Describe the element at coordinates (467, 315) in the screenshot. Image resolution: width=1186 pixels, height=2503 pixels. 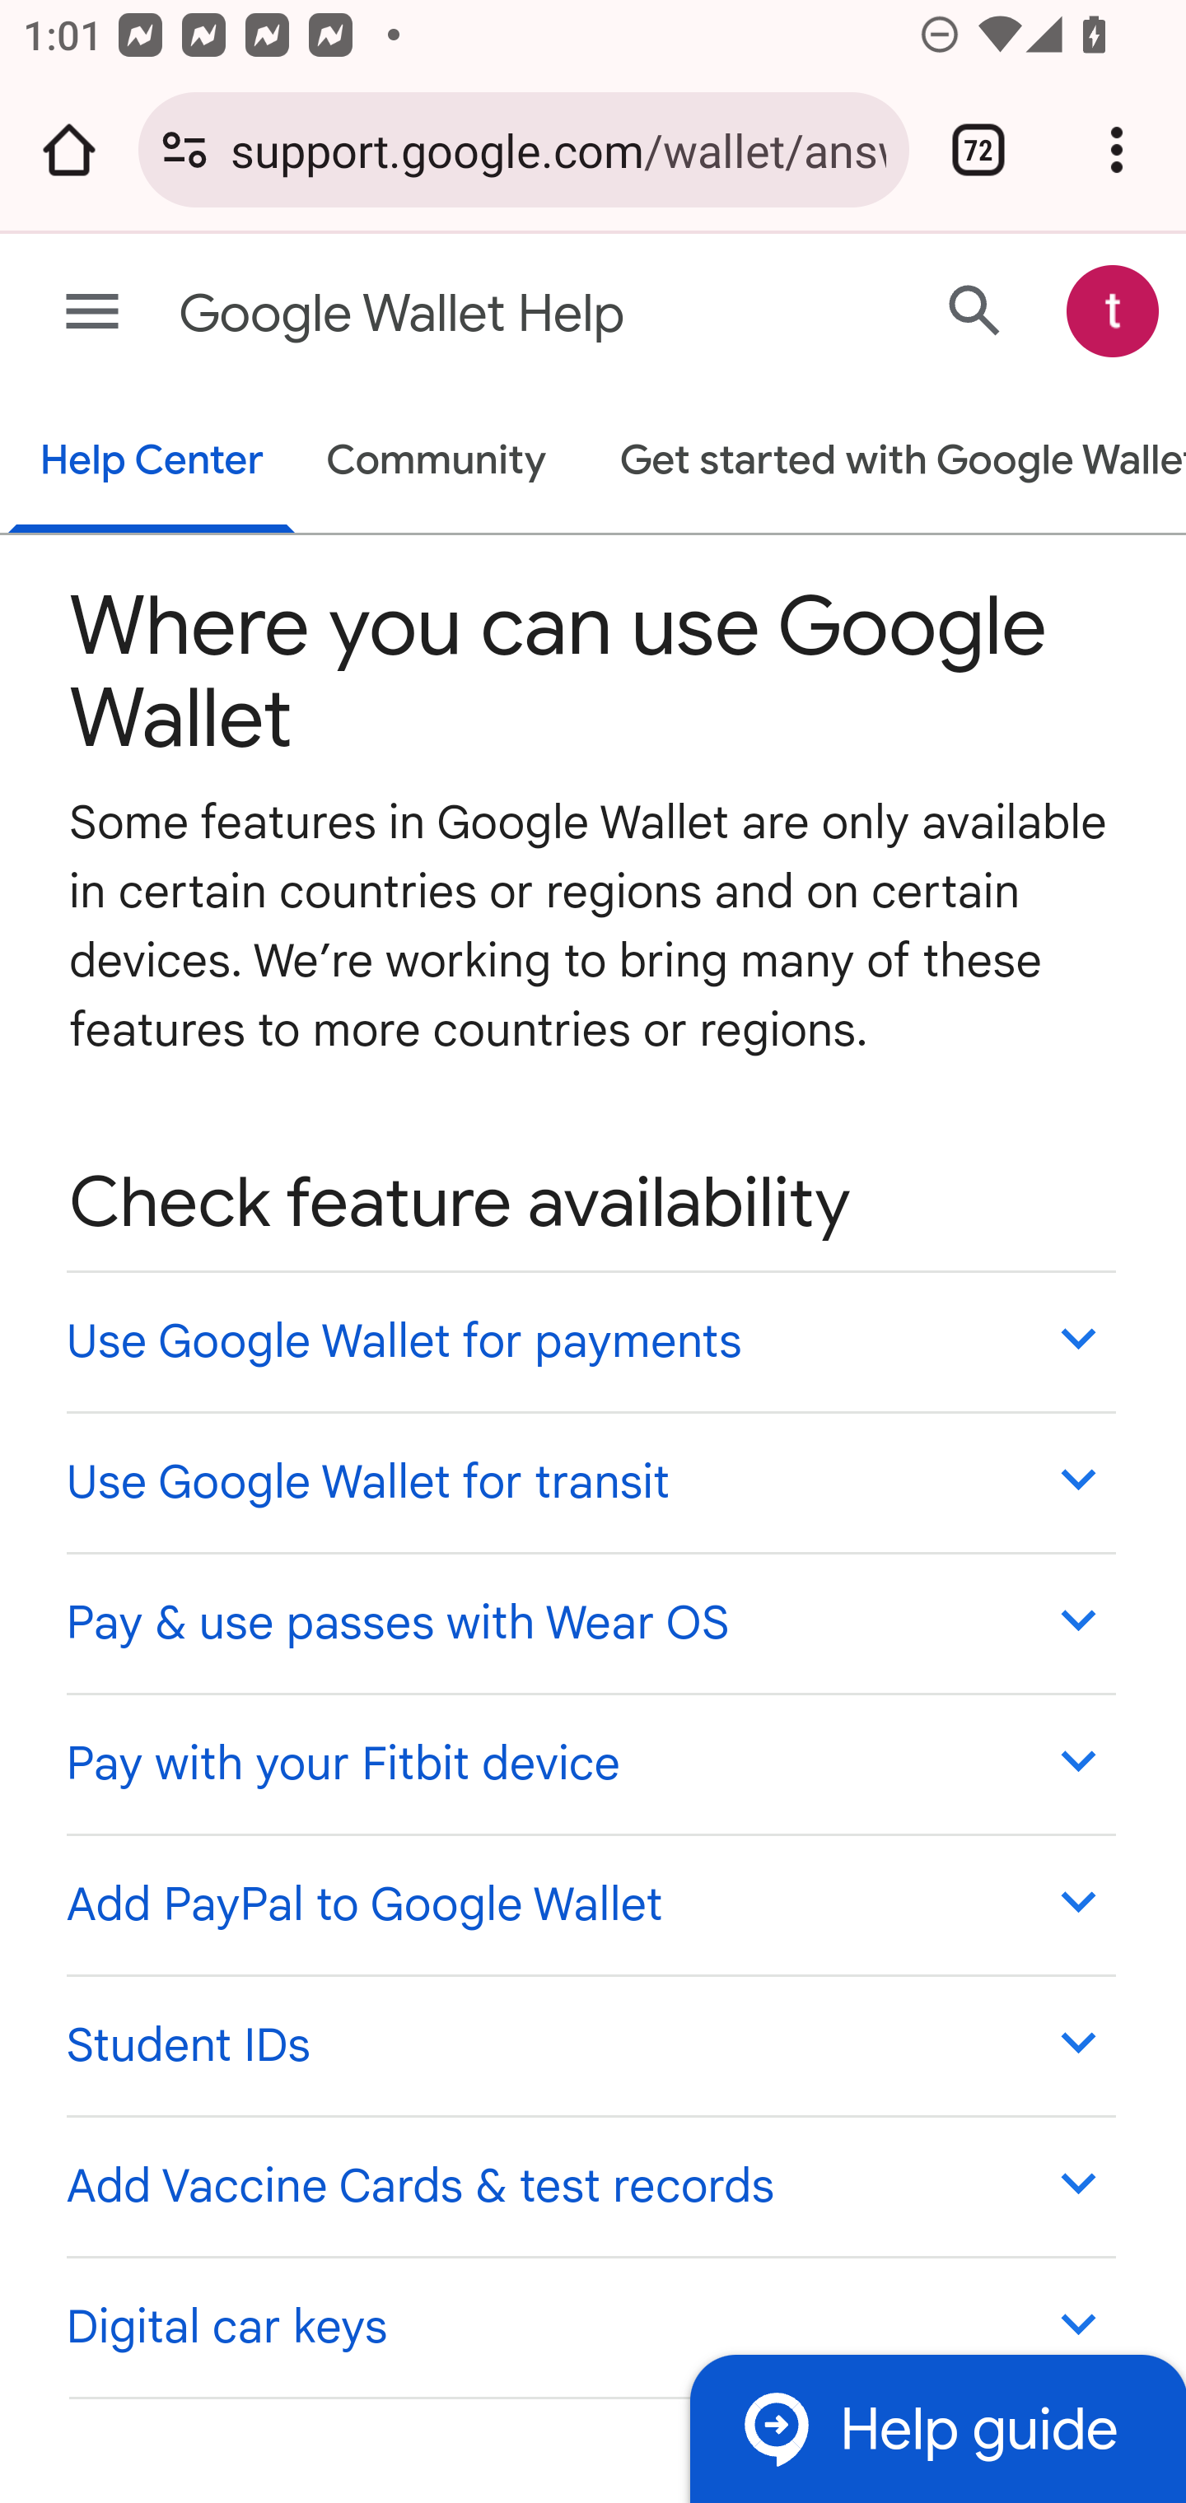
I see `Google Wallet Help` at that location.